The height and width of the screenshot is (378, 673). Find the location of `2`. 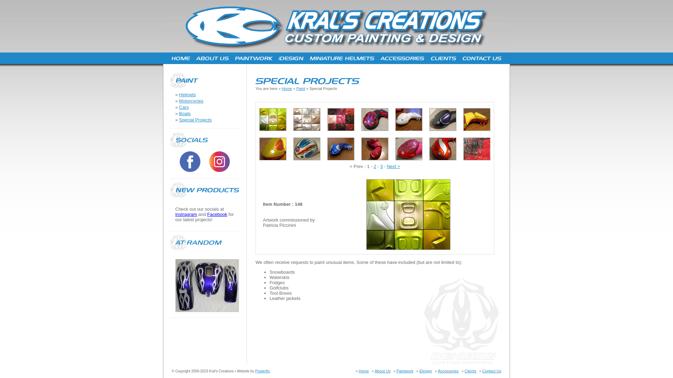

2 is located at coordinates (375, 167).